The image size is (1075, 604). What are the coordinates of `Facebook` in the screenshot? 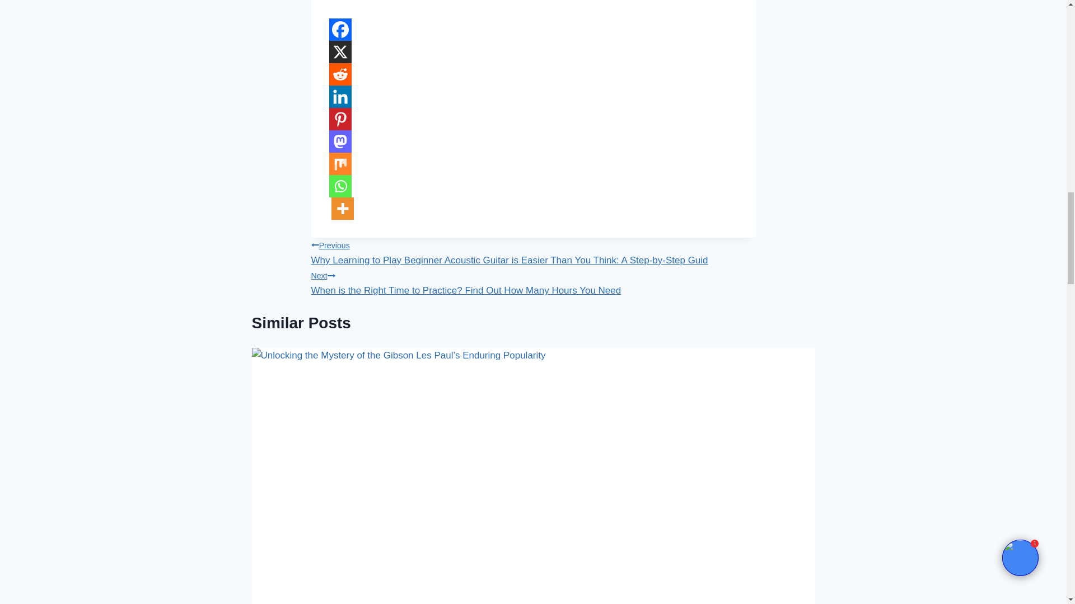 It's located at (340, 30).